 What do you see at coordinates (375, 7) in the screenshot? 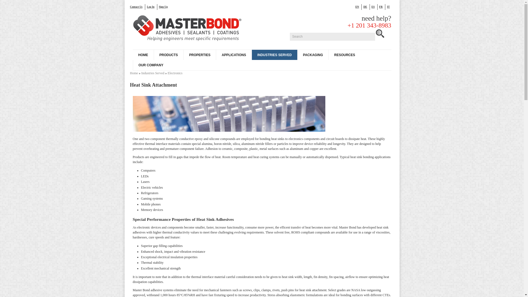
I see `ES` at bounding box center [375, 7].